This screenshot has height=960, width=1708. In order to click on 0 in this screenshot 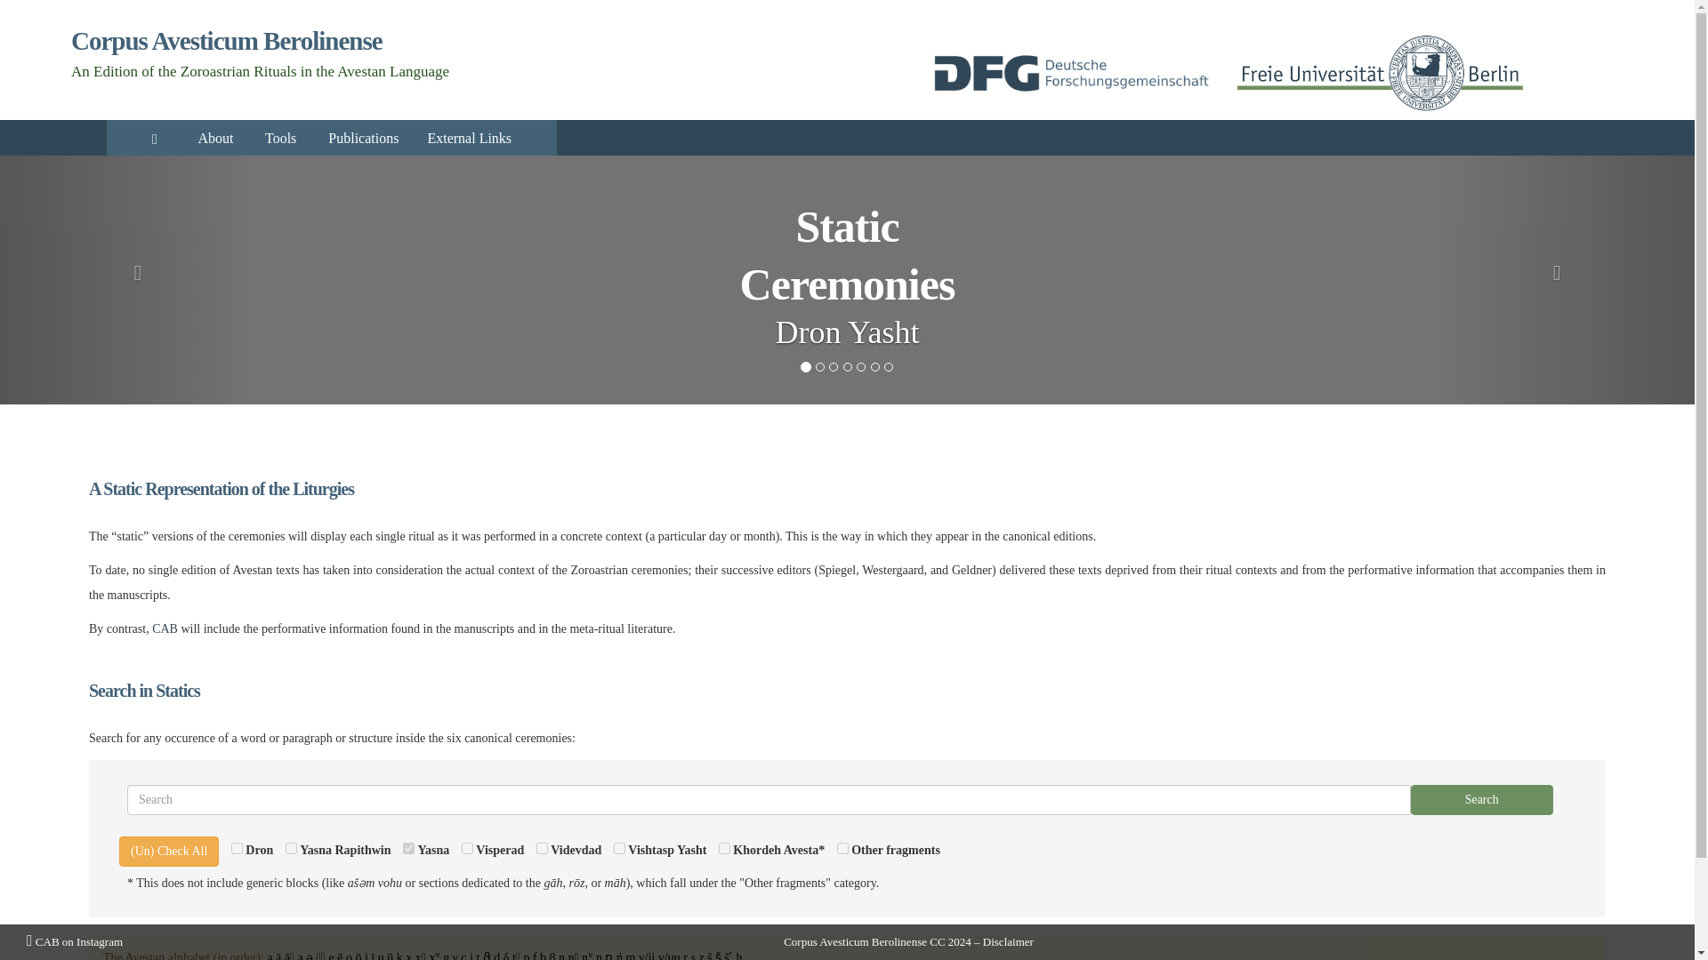, I will do `click(619, 848)`.